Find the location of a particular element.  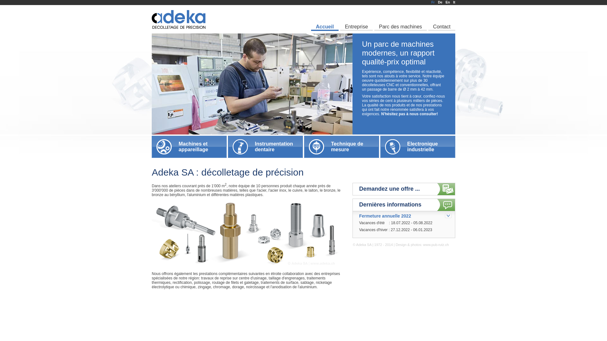

www.pub-rutz.ch is located at coordinates (436, 245).